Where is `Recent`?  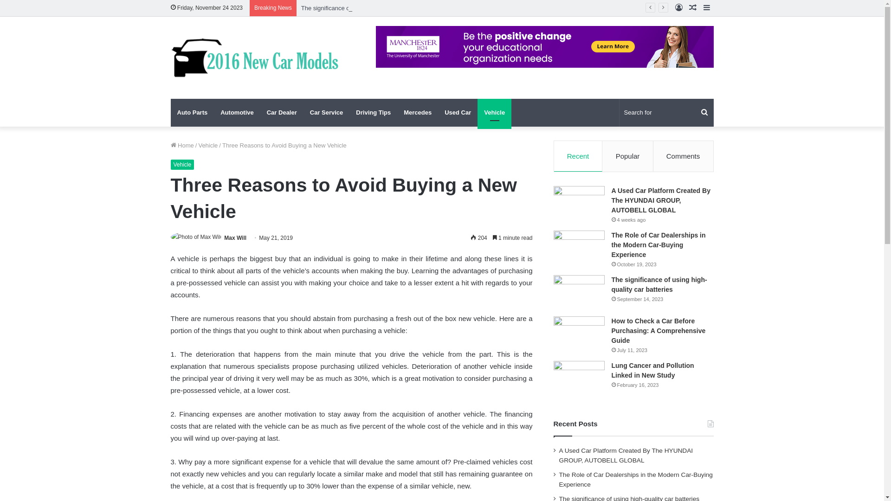
Recent is located at coordinates (578, 156).